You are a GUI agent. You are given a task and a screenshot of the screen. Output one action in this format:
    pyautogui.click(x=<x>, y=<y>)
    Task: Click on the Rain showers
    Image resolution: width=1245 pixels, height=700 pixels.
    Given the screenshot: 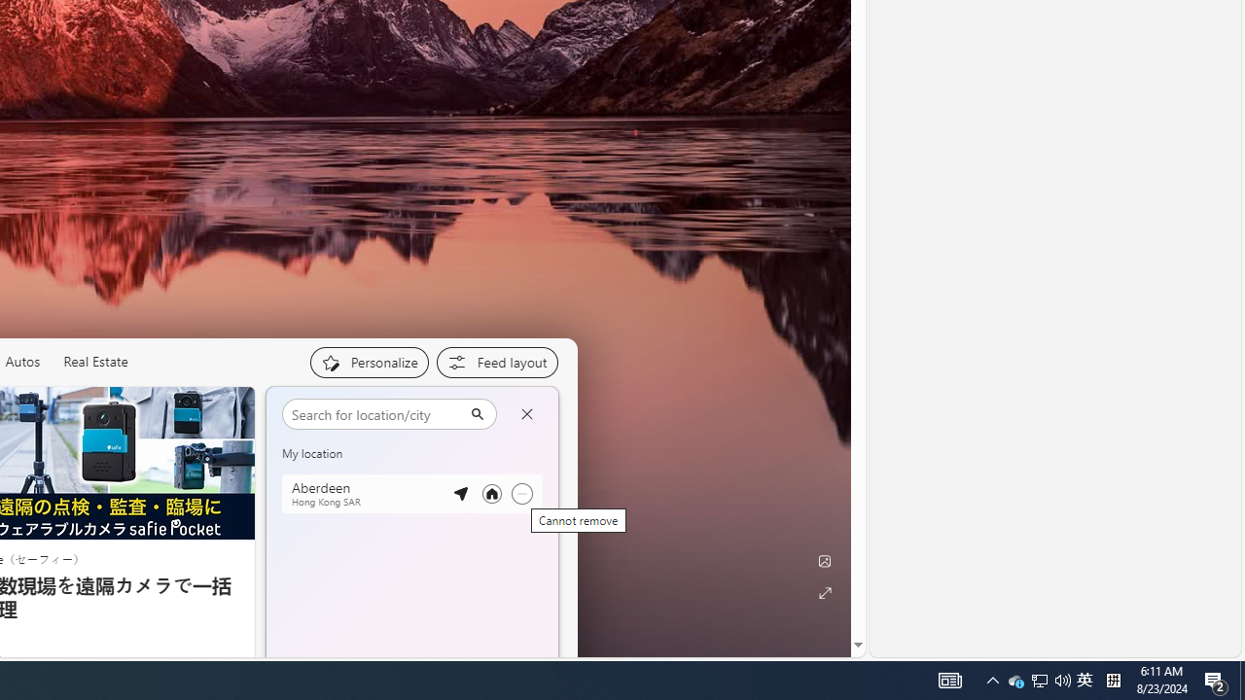 What is the action you would take?
    pyautogui.click(x=517, y=570)
    